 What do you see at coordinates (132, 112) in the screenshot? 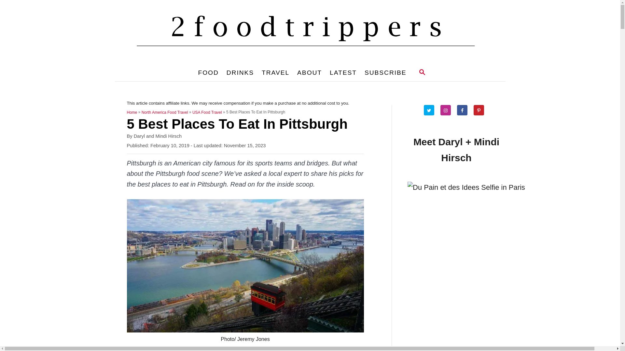
I see `Home` at bounding box center [132, 112].